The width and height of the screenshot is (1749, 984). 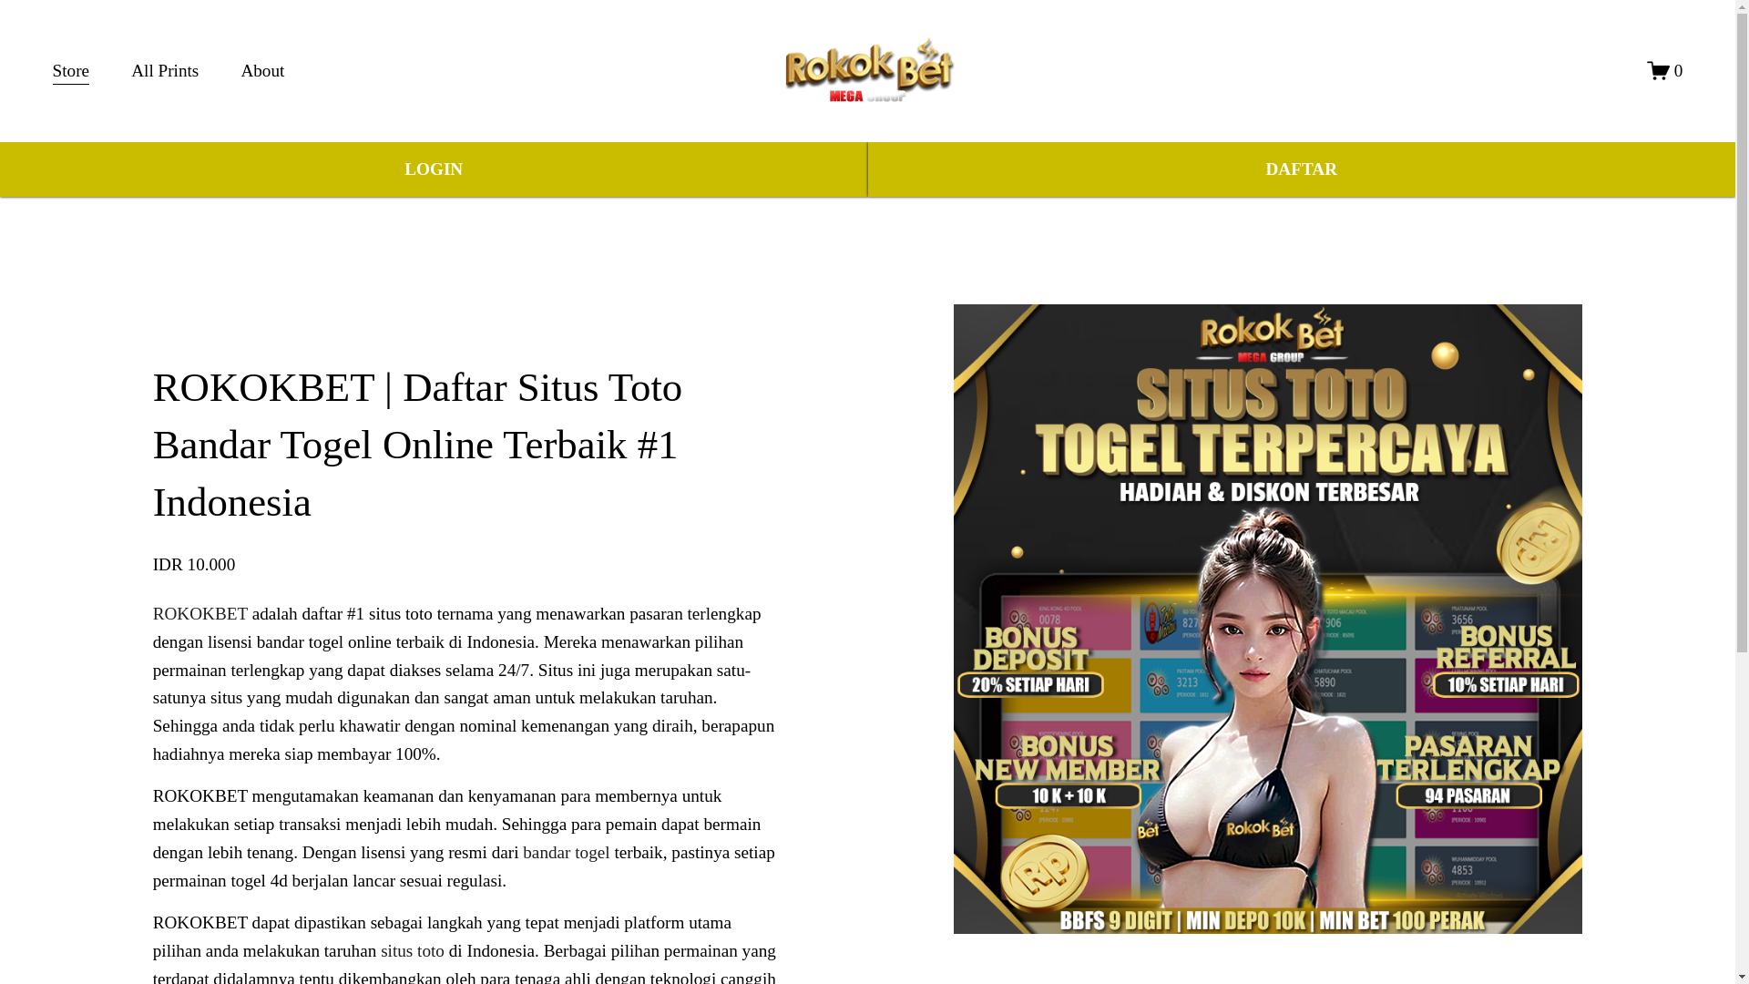 What do you see at coordinates (200, 613) in the screenshot?
I see `ROKOKBET` at bounding box center [200, 613].